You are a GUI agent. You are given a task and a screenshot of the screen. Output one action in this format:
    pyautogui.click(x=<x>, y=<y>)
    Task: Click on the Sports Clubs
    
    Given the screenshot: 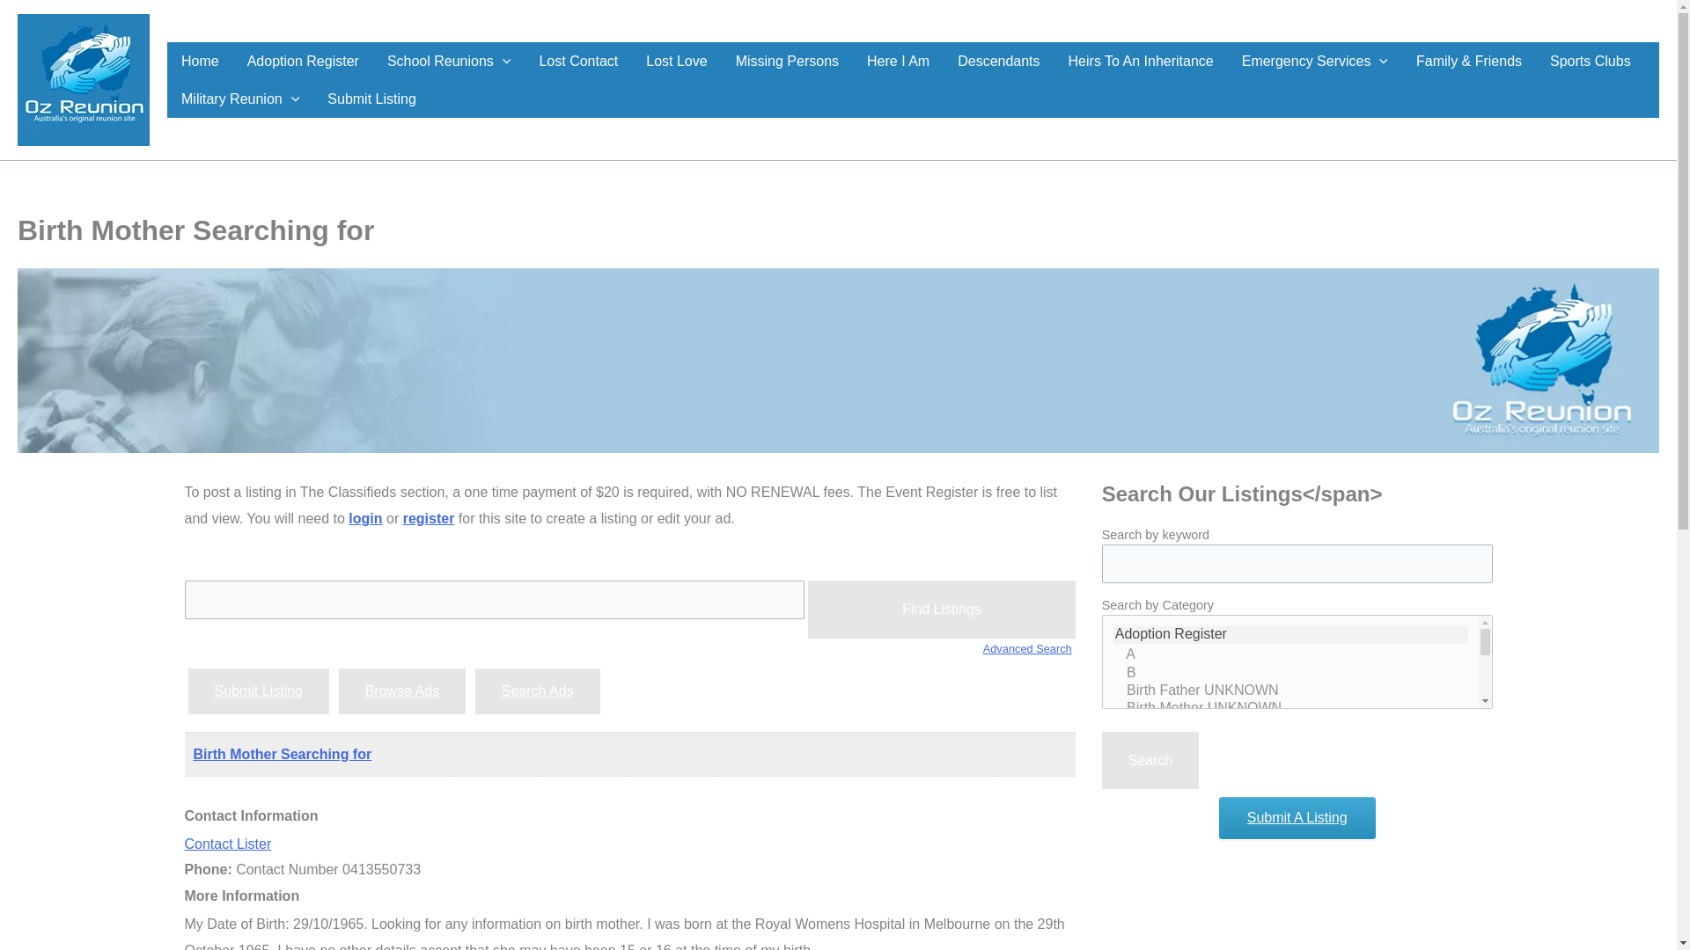 What is the action you would take?
    pyautogui.click(x=1590, y=60)
    